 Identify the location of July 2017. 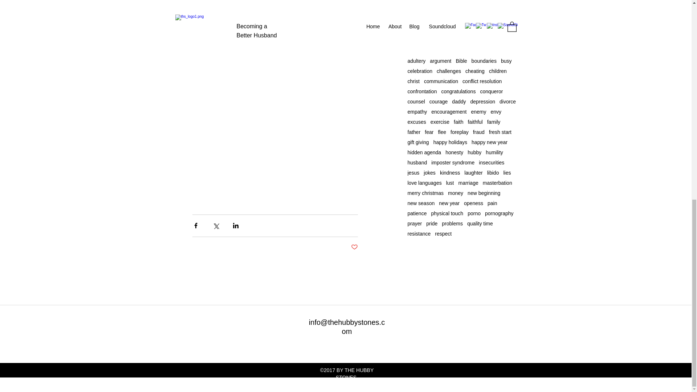
(462, 11).